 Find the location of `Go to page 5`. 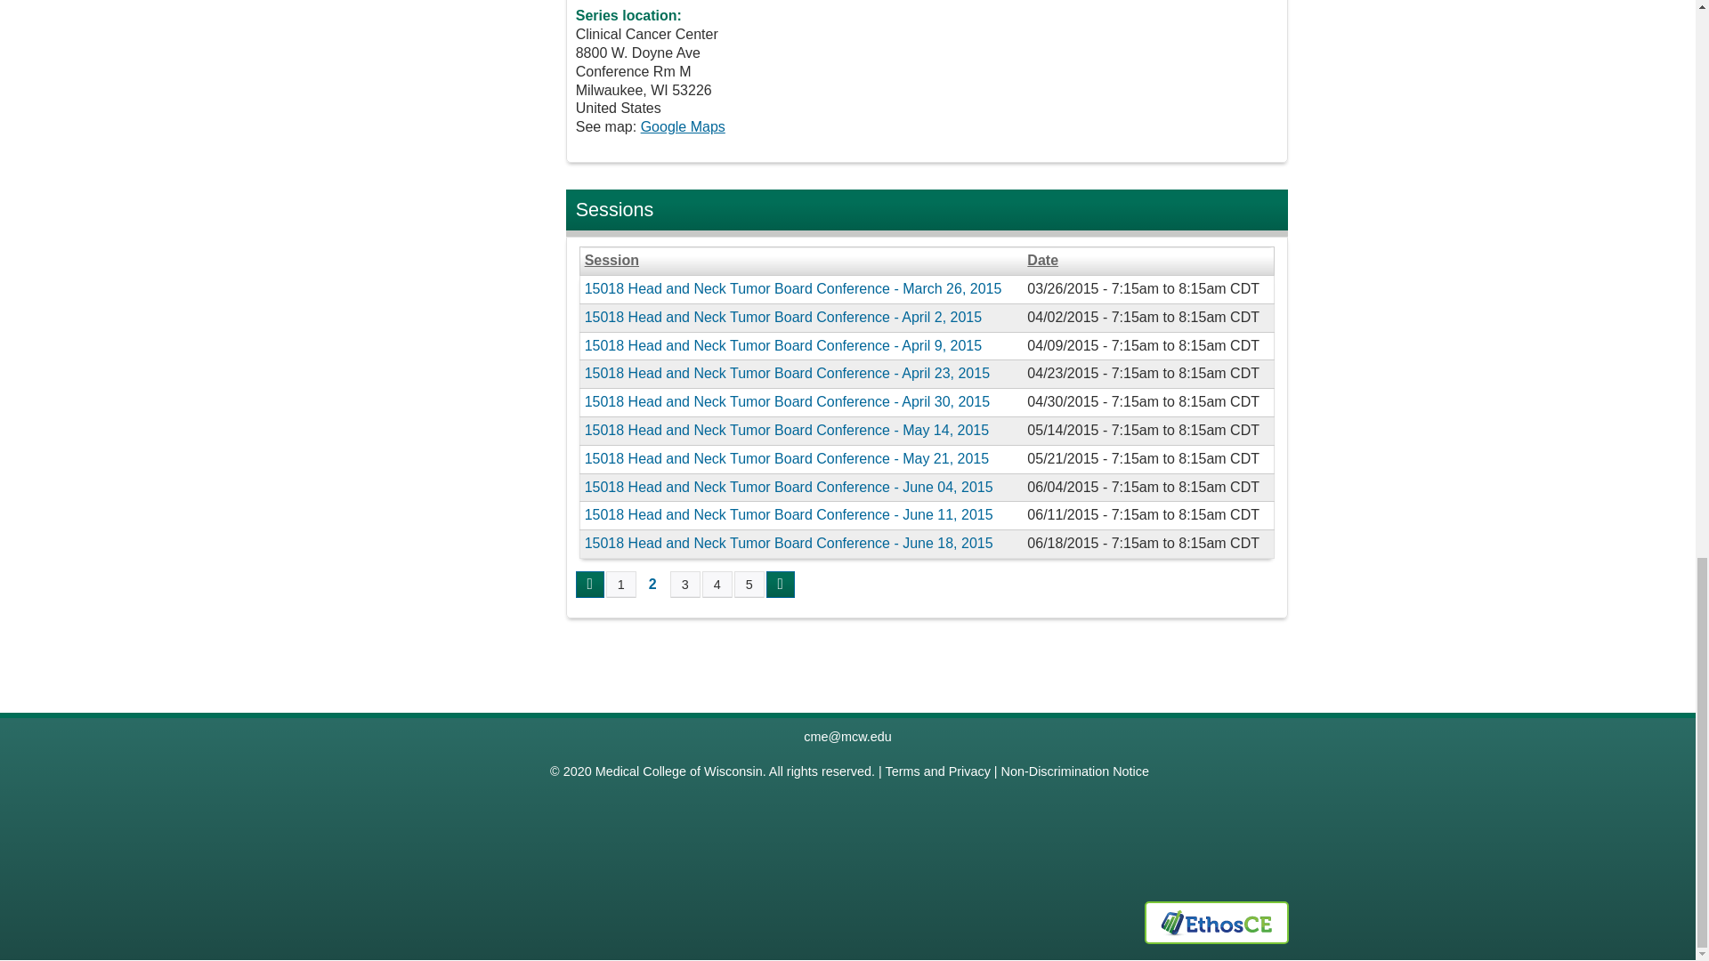

Go to page 5 is located at coordinates (749, 584).